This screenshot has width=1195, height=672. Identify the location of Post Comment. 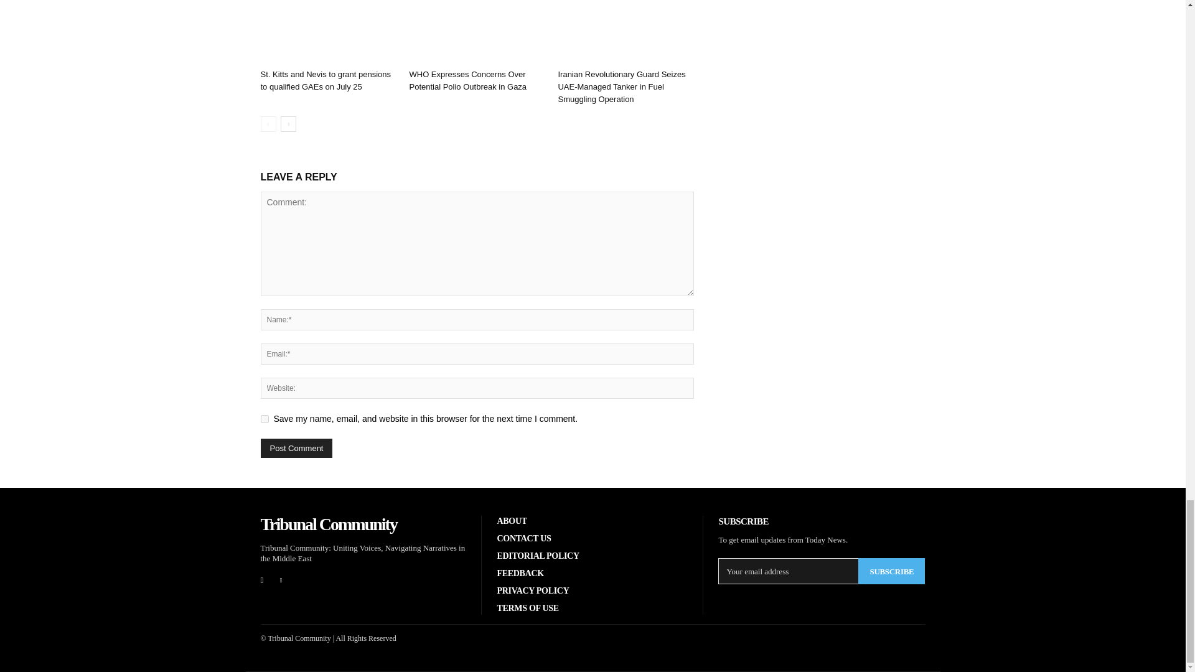
(296, 448).